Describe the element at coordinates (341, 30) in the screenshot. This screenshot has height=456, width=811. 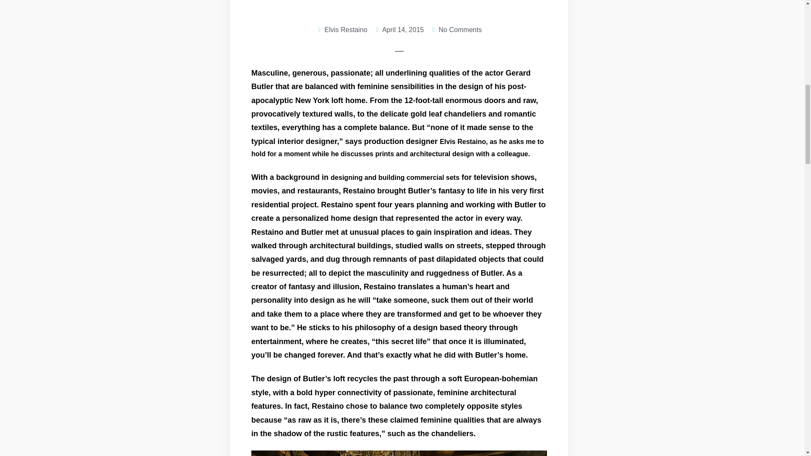
I see `Elvis Restaino` at that location.